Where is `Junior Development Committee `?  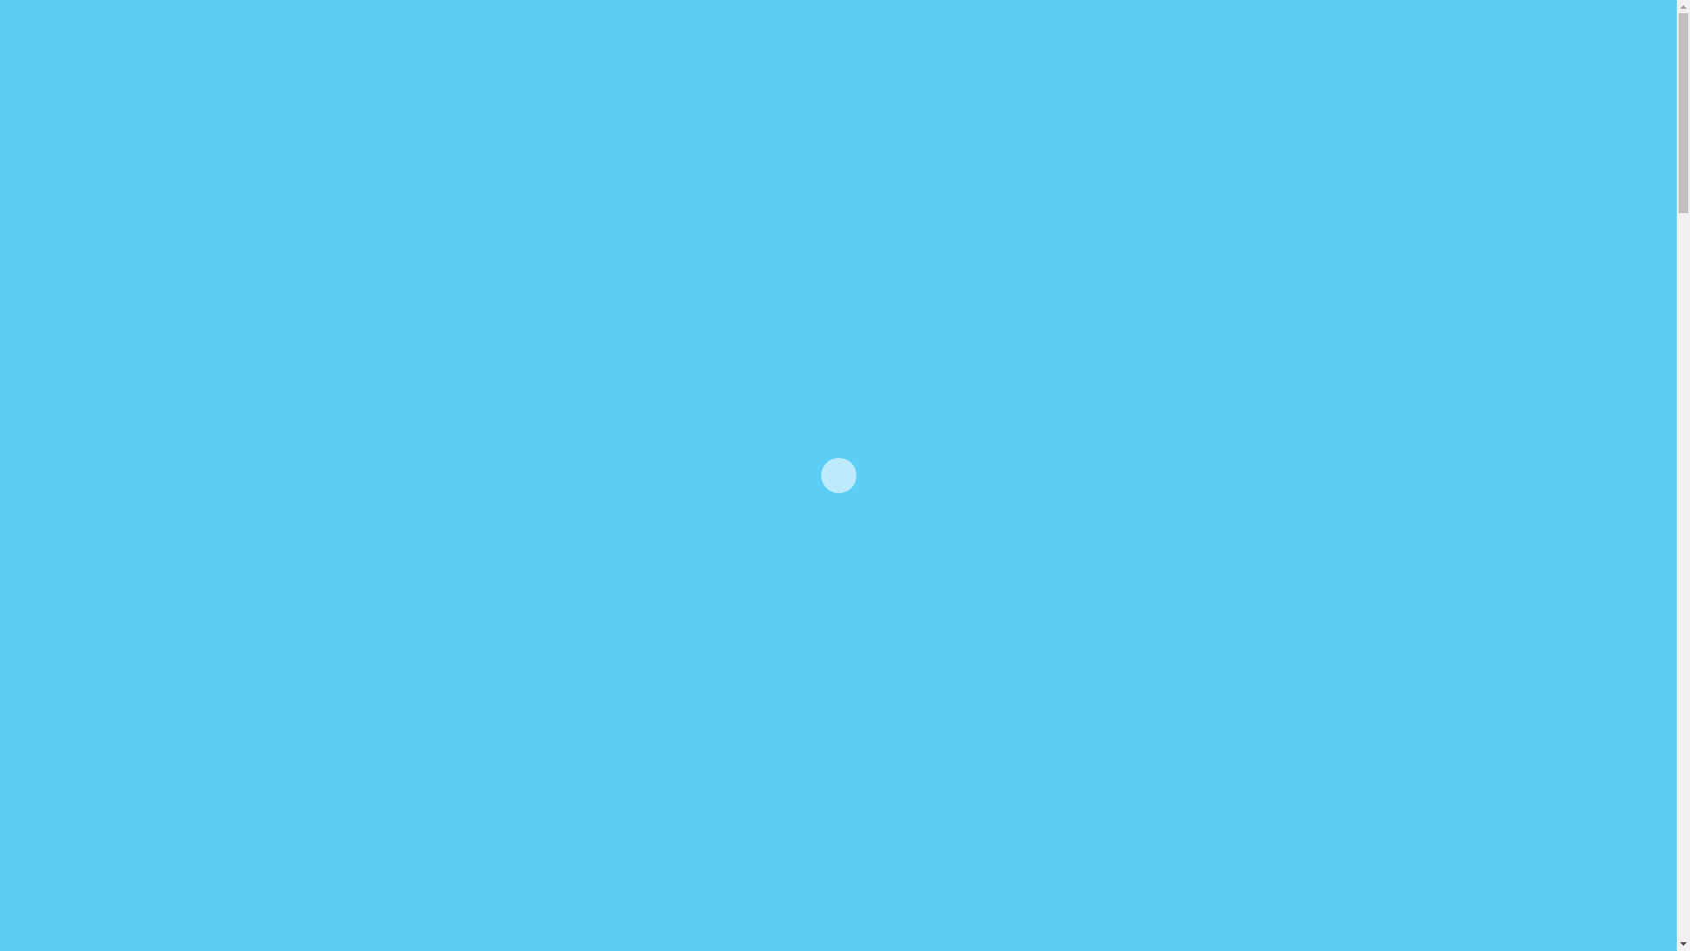
Junior Development Committee  is located at coordinates (387, 897).